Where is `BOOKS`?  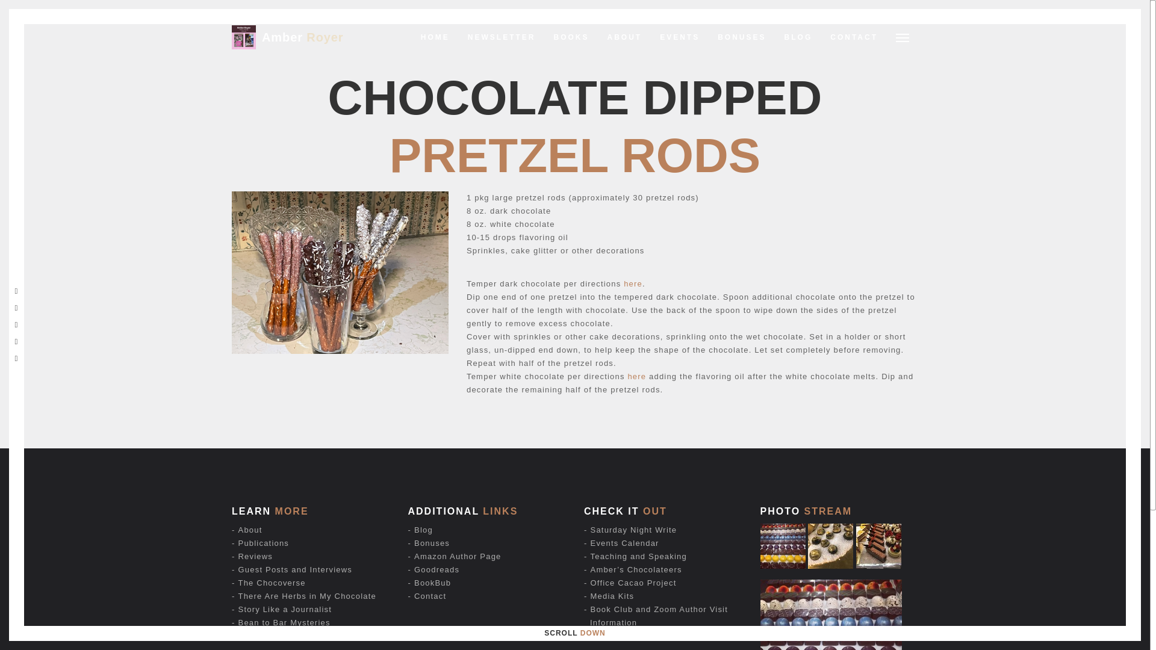
BOOKS is located at coordinates (571, 37).